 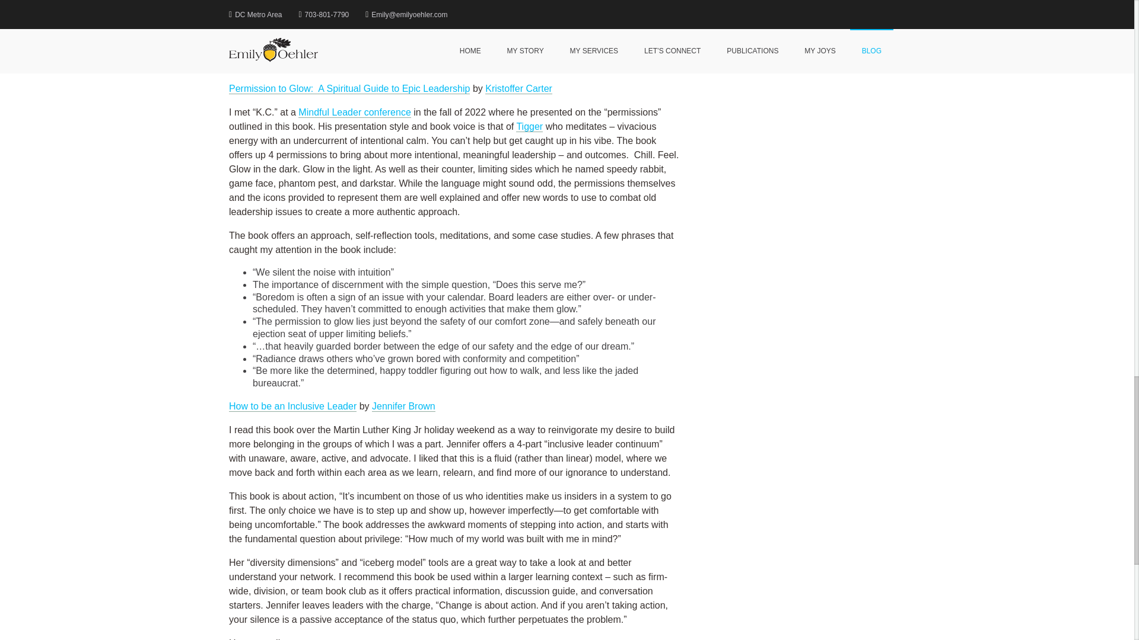 What do you see at coordinates (518, 89) in the screenshot?
I see `Kristoffer Carter` at bounding box center [518, 89].